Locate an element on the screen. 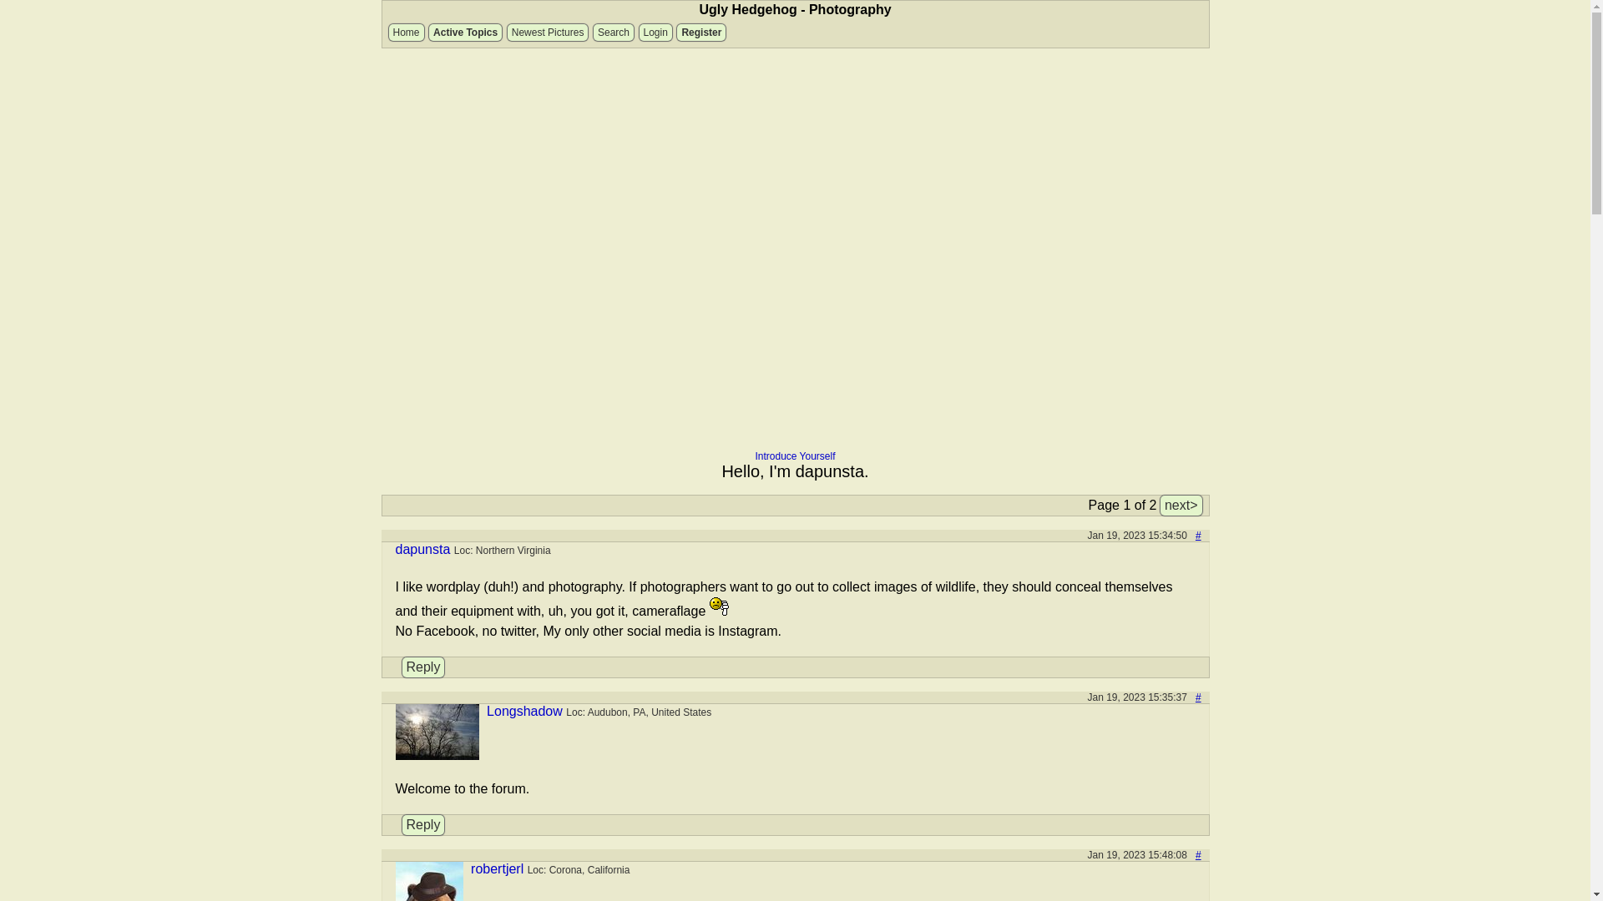  robertjerl is located at coordinates (498, 868).